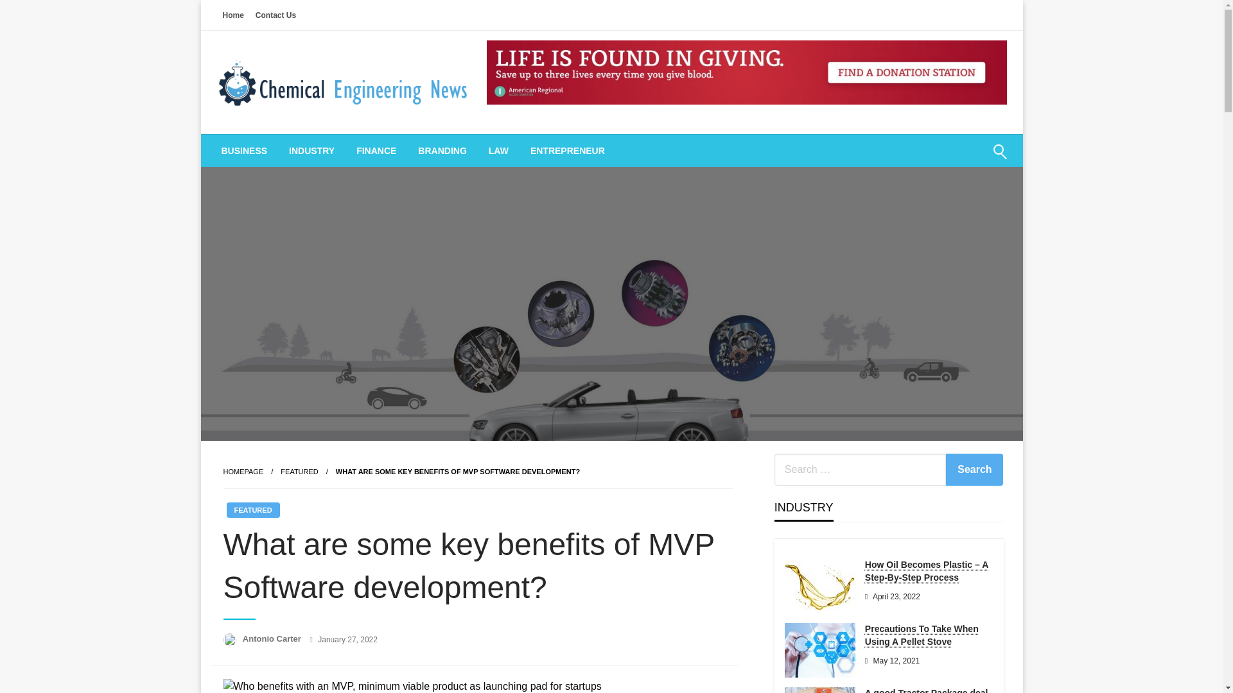  What do you see at coordinates (273, 639) in the screenshot?
I see `Antonio Carter` at bounding box center [273, 639].